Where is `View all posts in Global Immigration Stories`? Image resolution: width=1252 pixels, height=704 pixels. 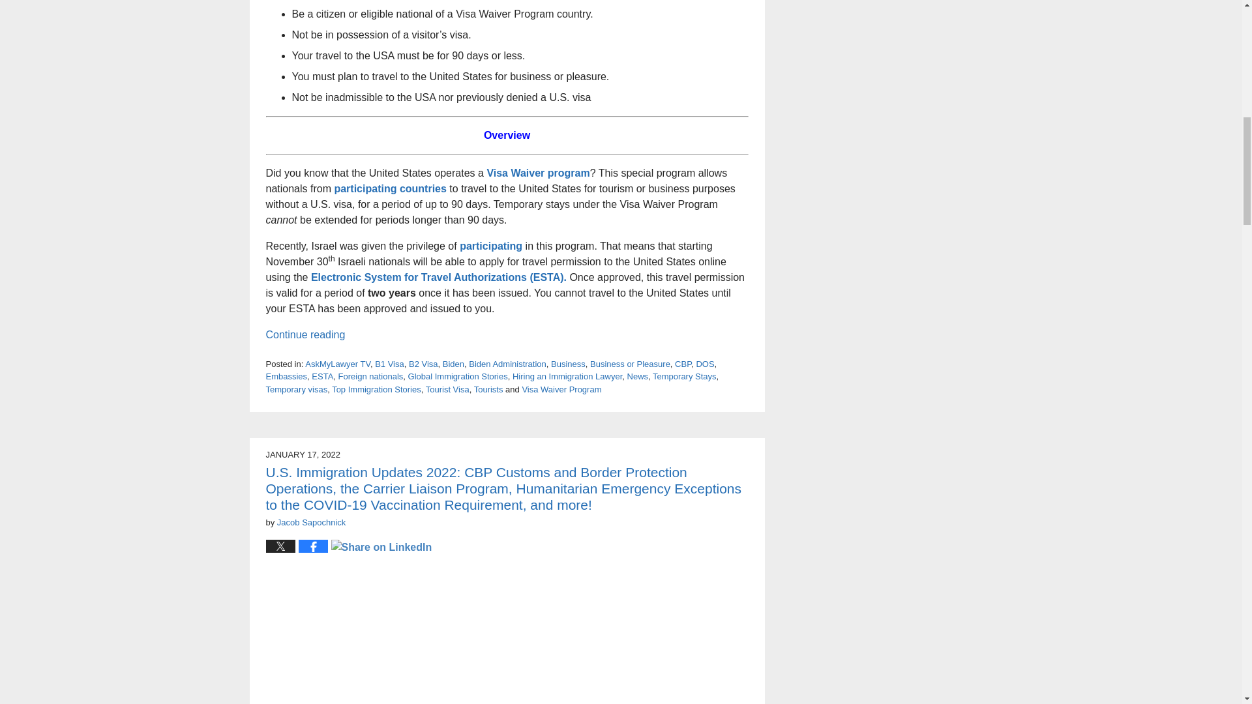
View all posts in Global Immigration Stories is located at coordinates (458, 377).